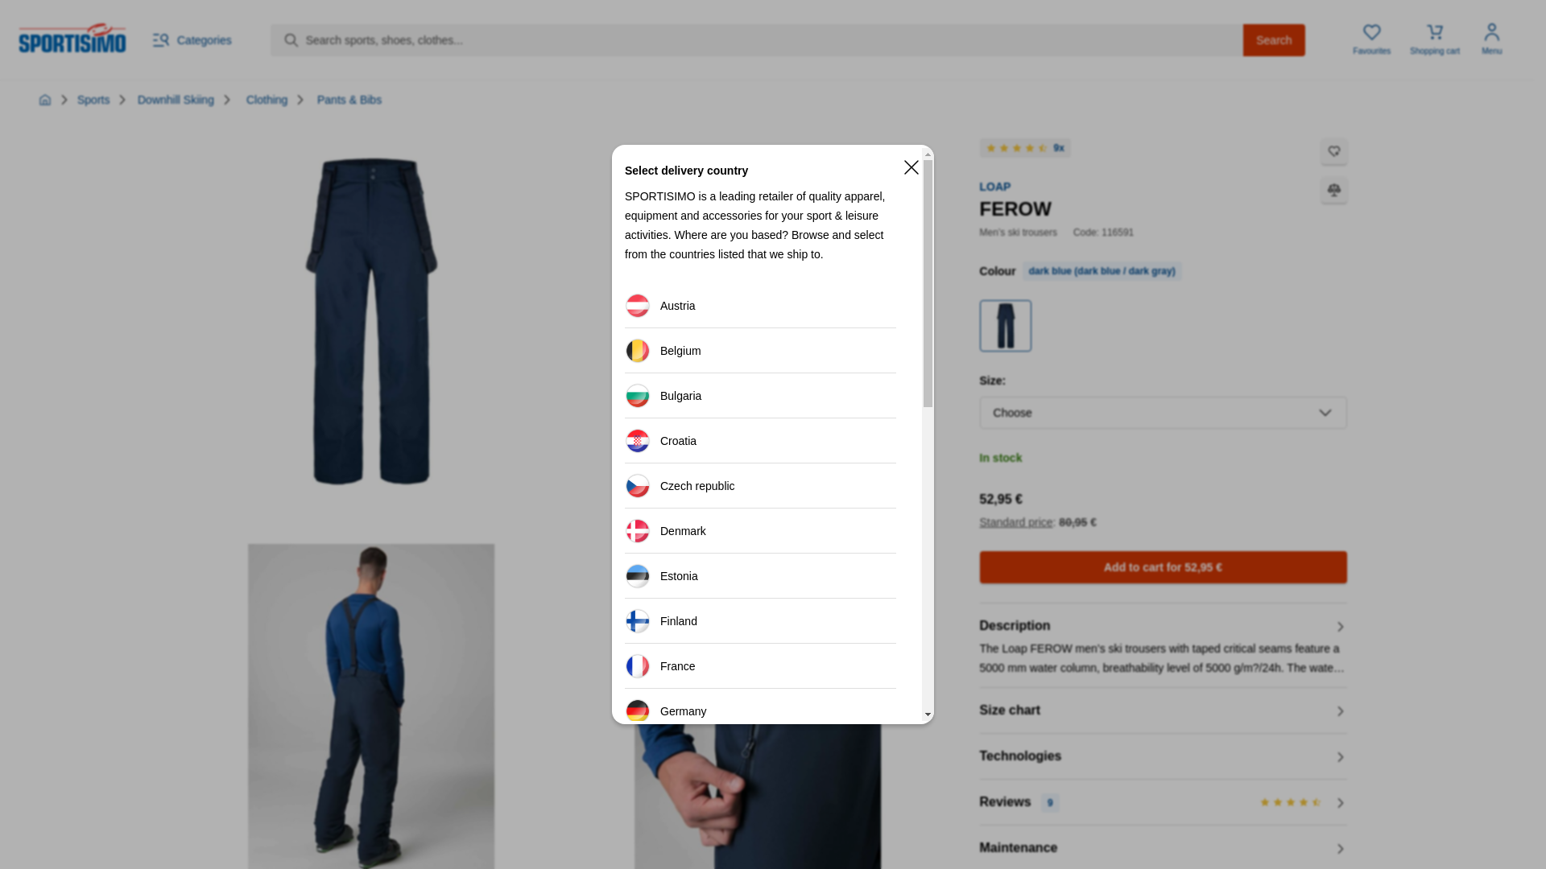 This screenshot has height=869, width=1546. Describe the element at coordinates (267, 99) in the screenshot. I see `Clothing` at that location.